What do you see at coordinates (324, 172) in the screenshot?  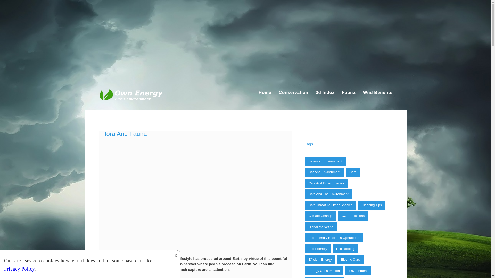 I see `Car And Environment` at bounding box center [324, 172].